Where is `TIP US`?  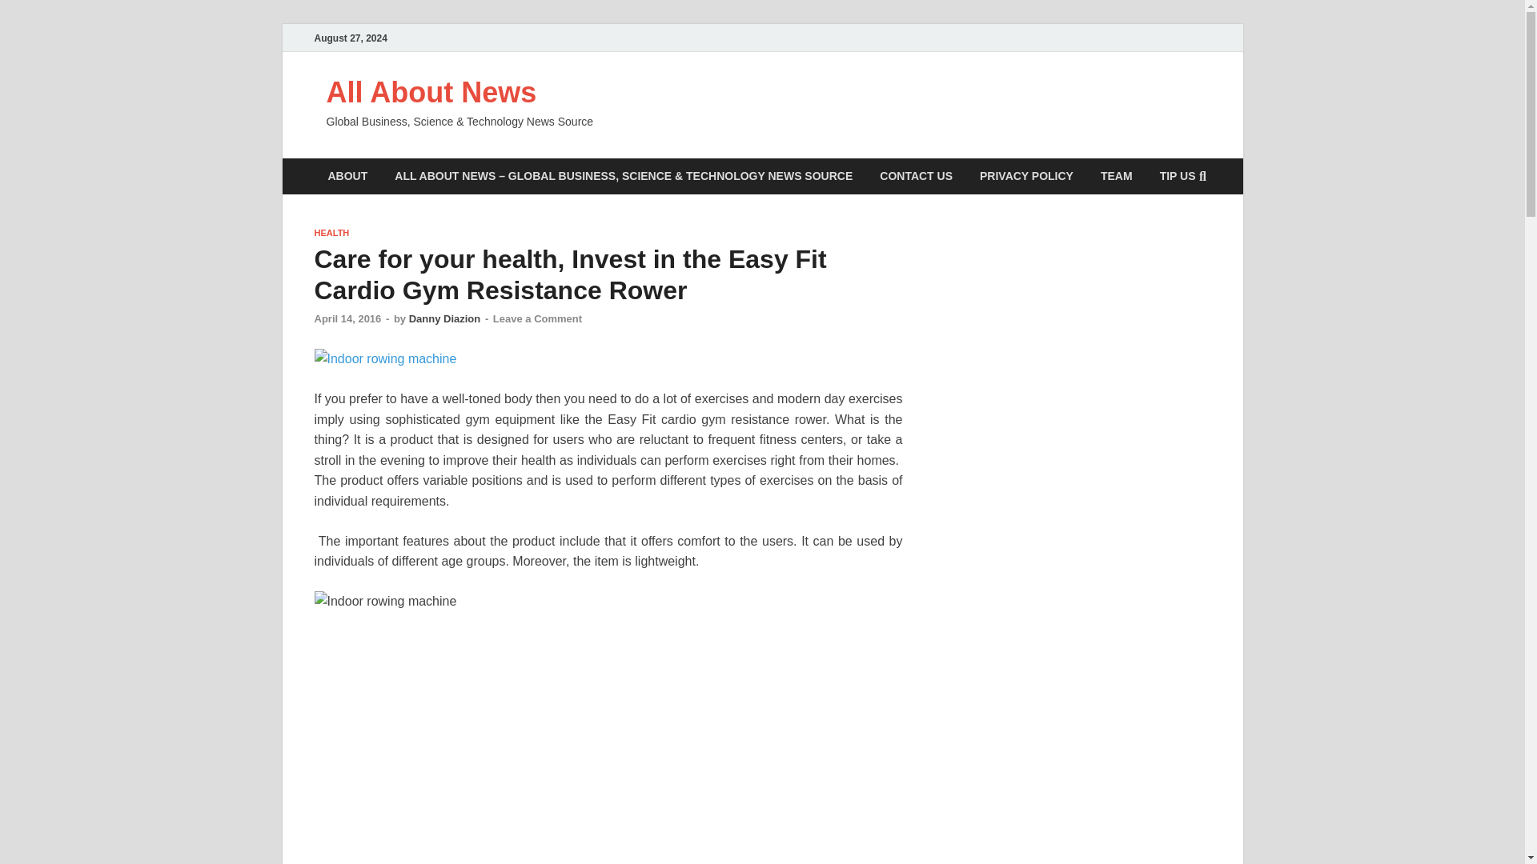
TIP US is located at coordinates (1178, 176).